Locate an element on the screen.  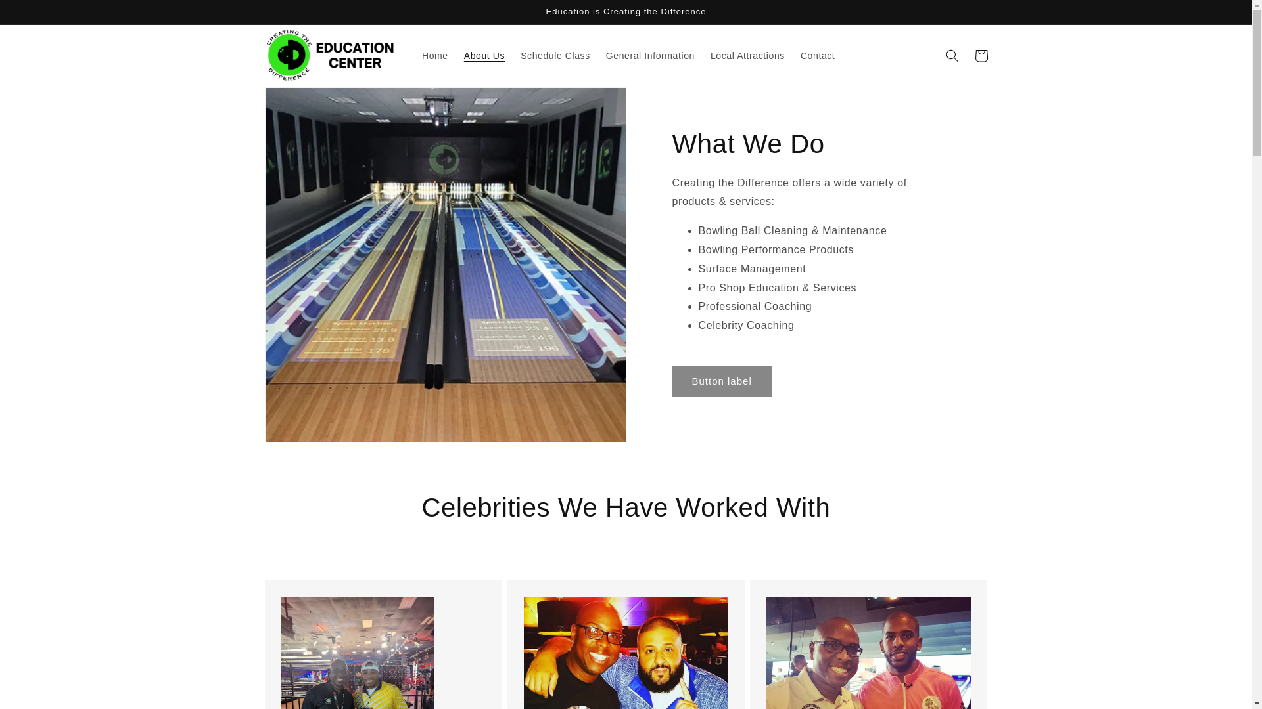
General Information is located at coordinates (651, 55).